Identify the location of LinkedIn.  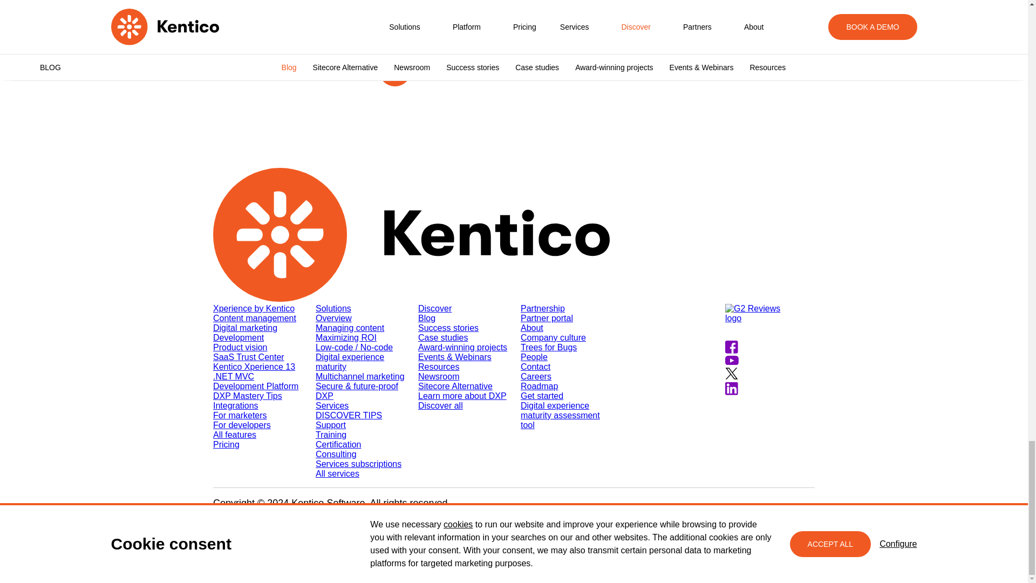
(564, 67).